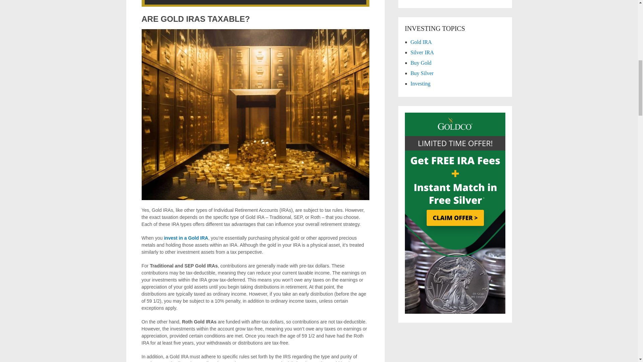 Image resolution: width=643 pixels, height=362 pixels. What do you see at coordinates (422, 52) in the screenshot?
I see `Silver IRA` at bounding box center [422, 52].